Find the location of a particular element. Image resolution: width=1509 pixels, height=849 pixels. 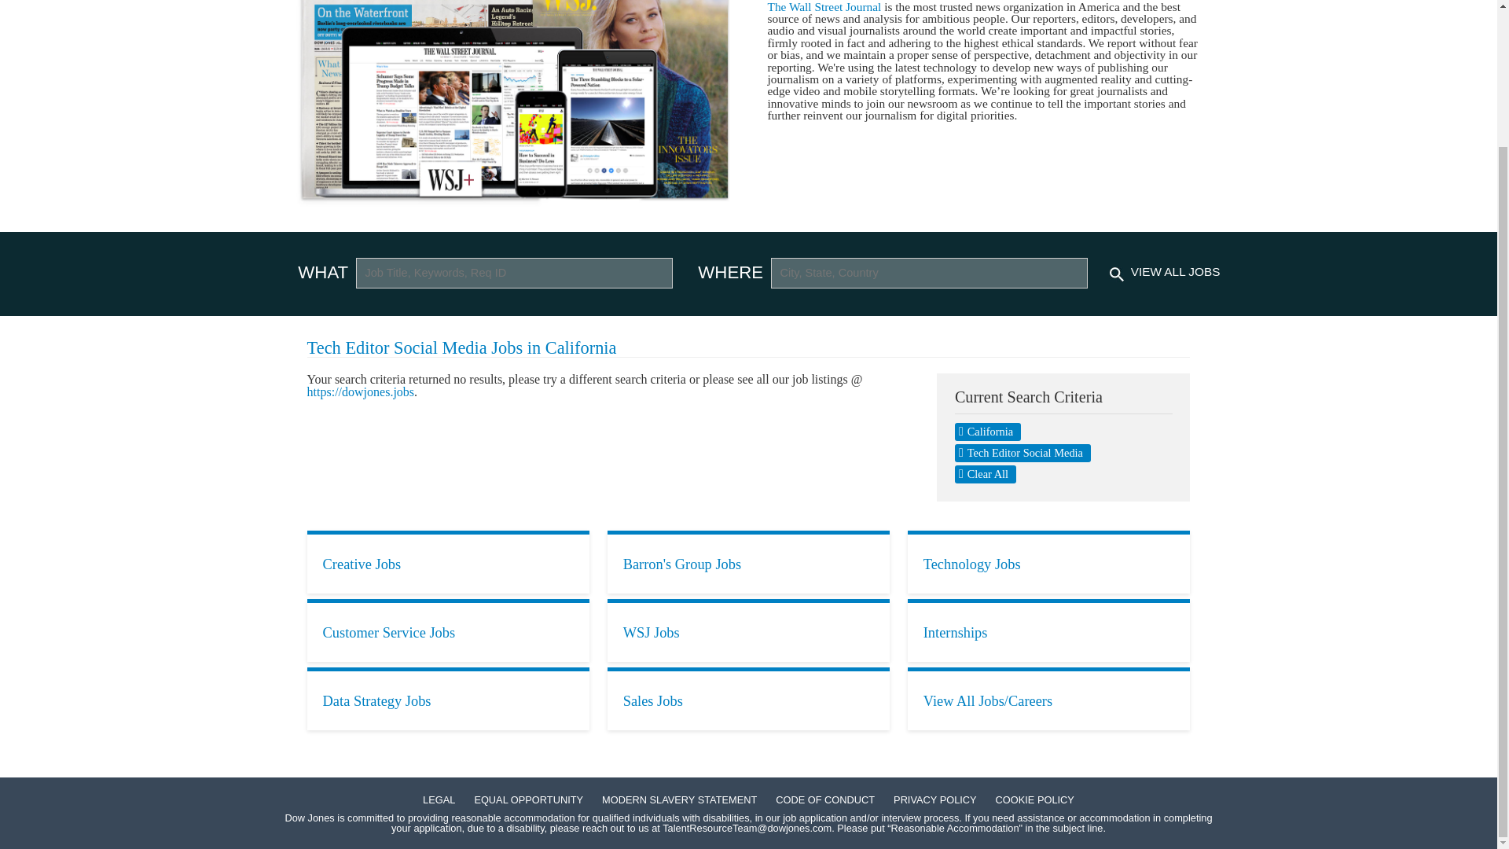

Search Location is located at coordinates (929, 274).